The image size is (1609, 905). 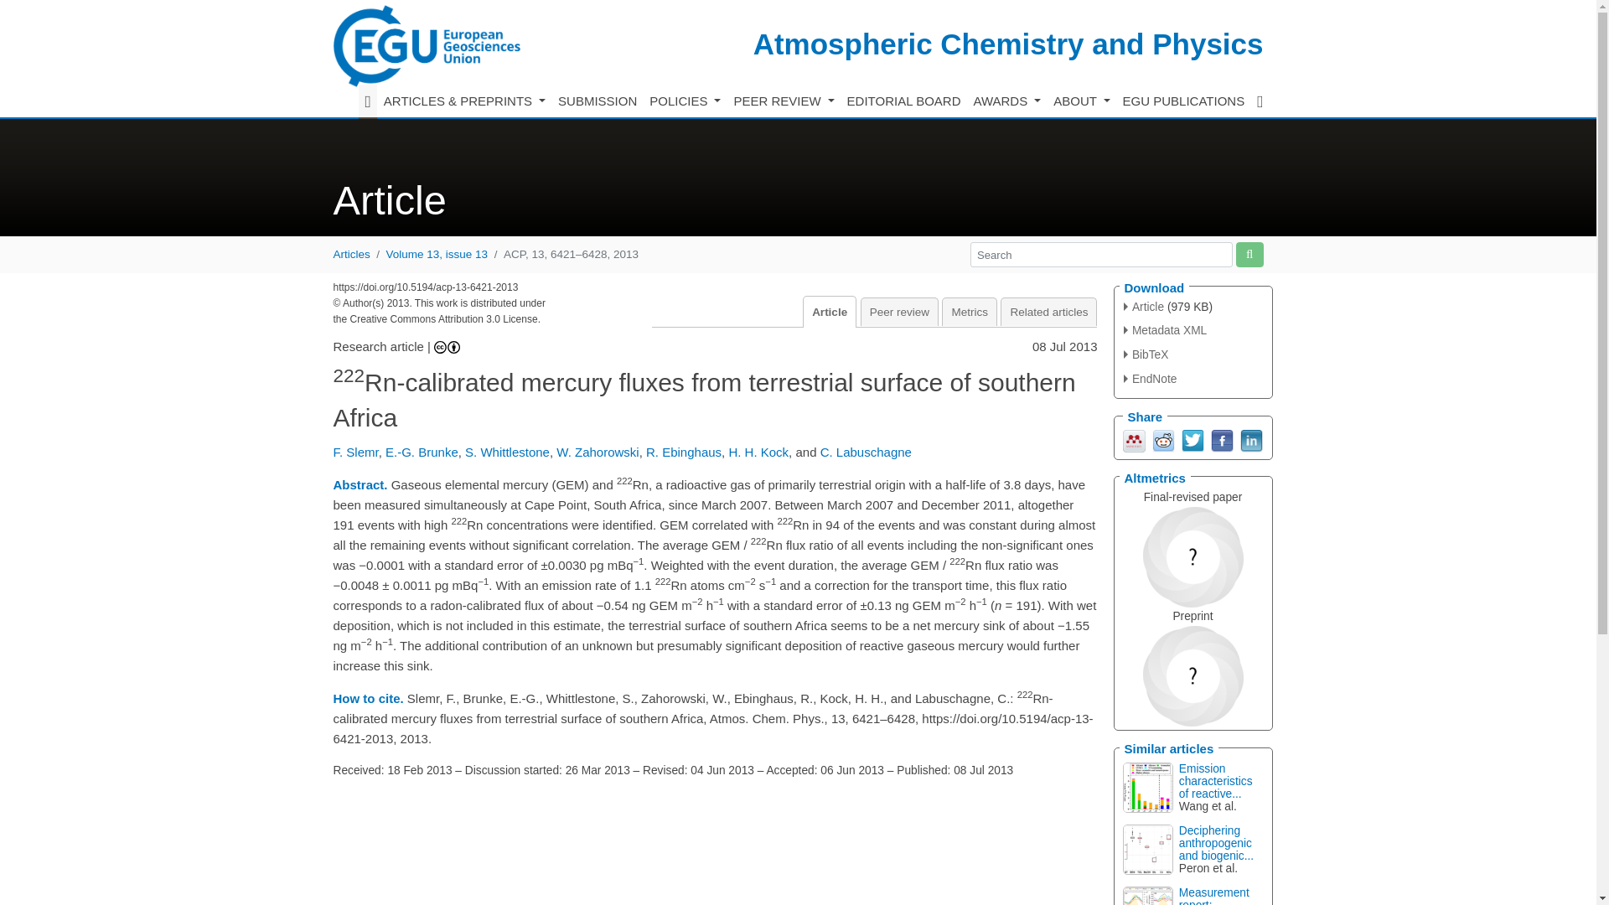 I want to click on Reddit, so click(x=1163, y=439).